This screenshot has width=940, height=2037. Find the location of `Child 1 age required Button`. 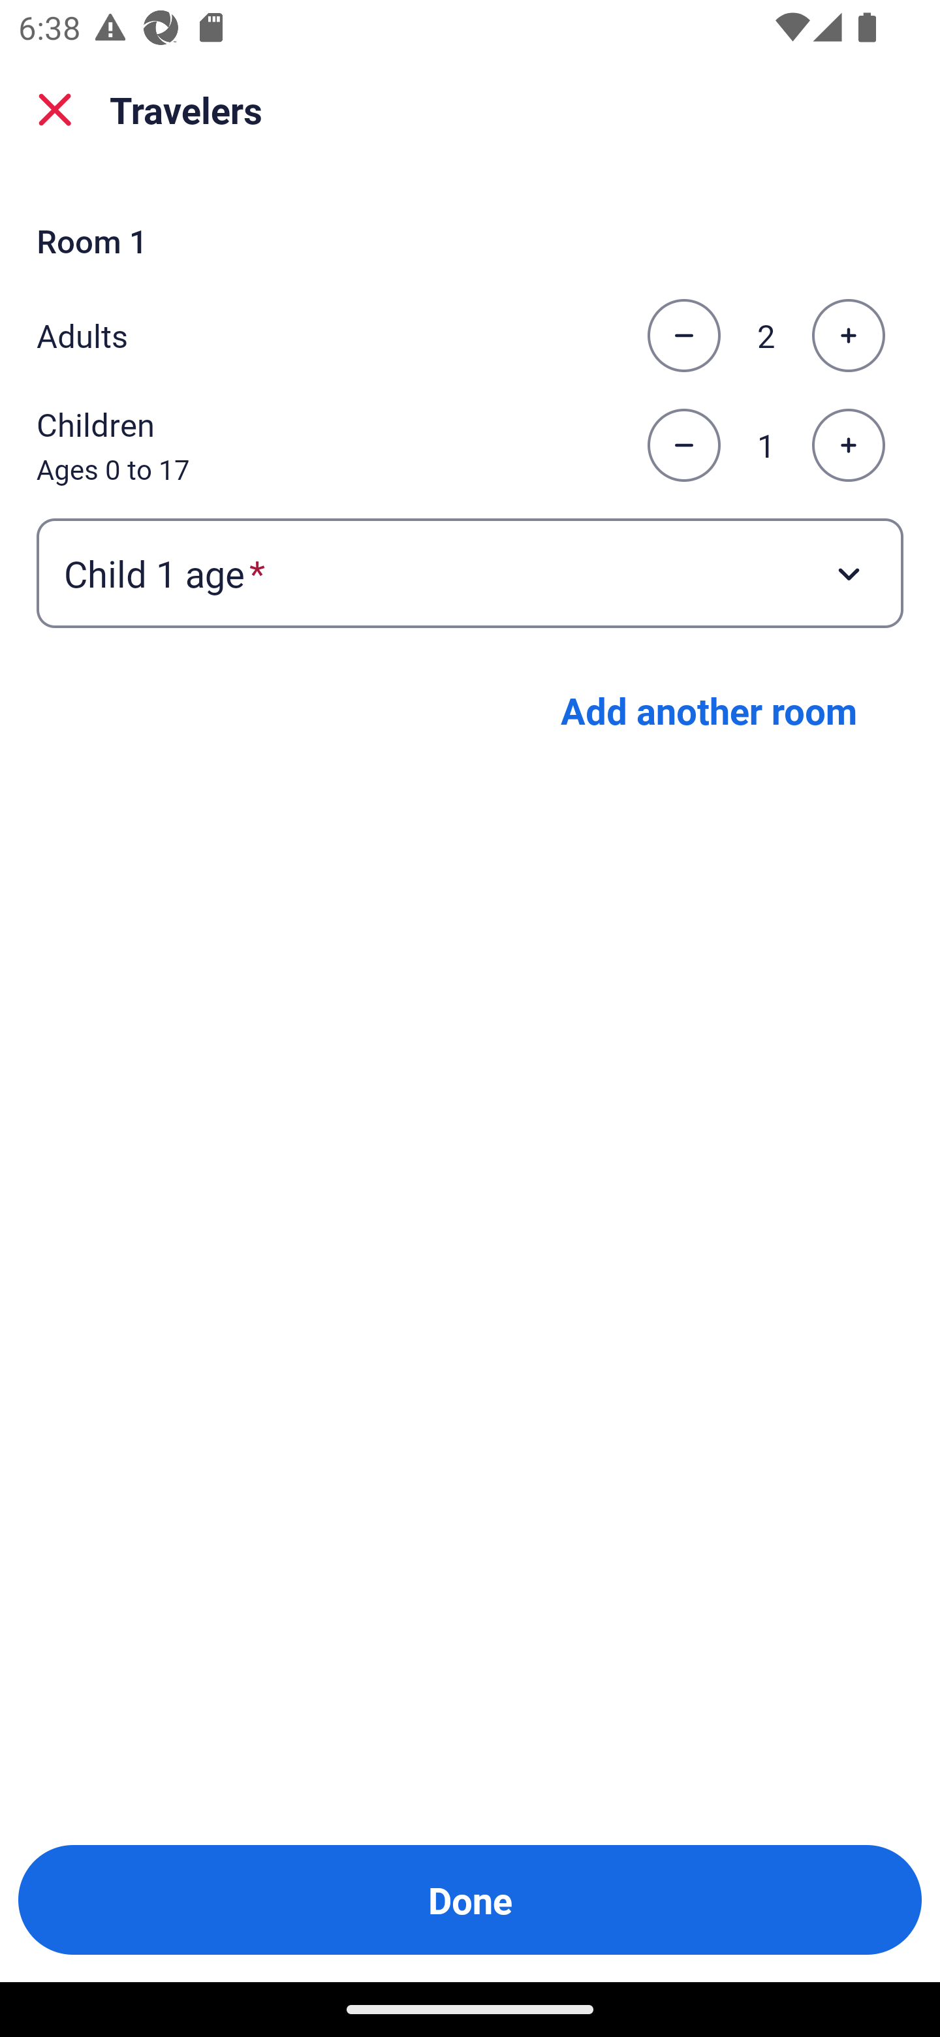

Child 1 age required Button is located at coordinates (470, 572).